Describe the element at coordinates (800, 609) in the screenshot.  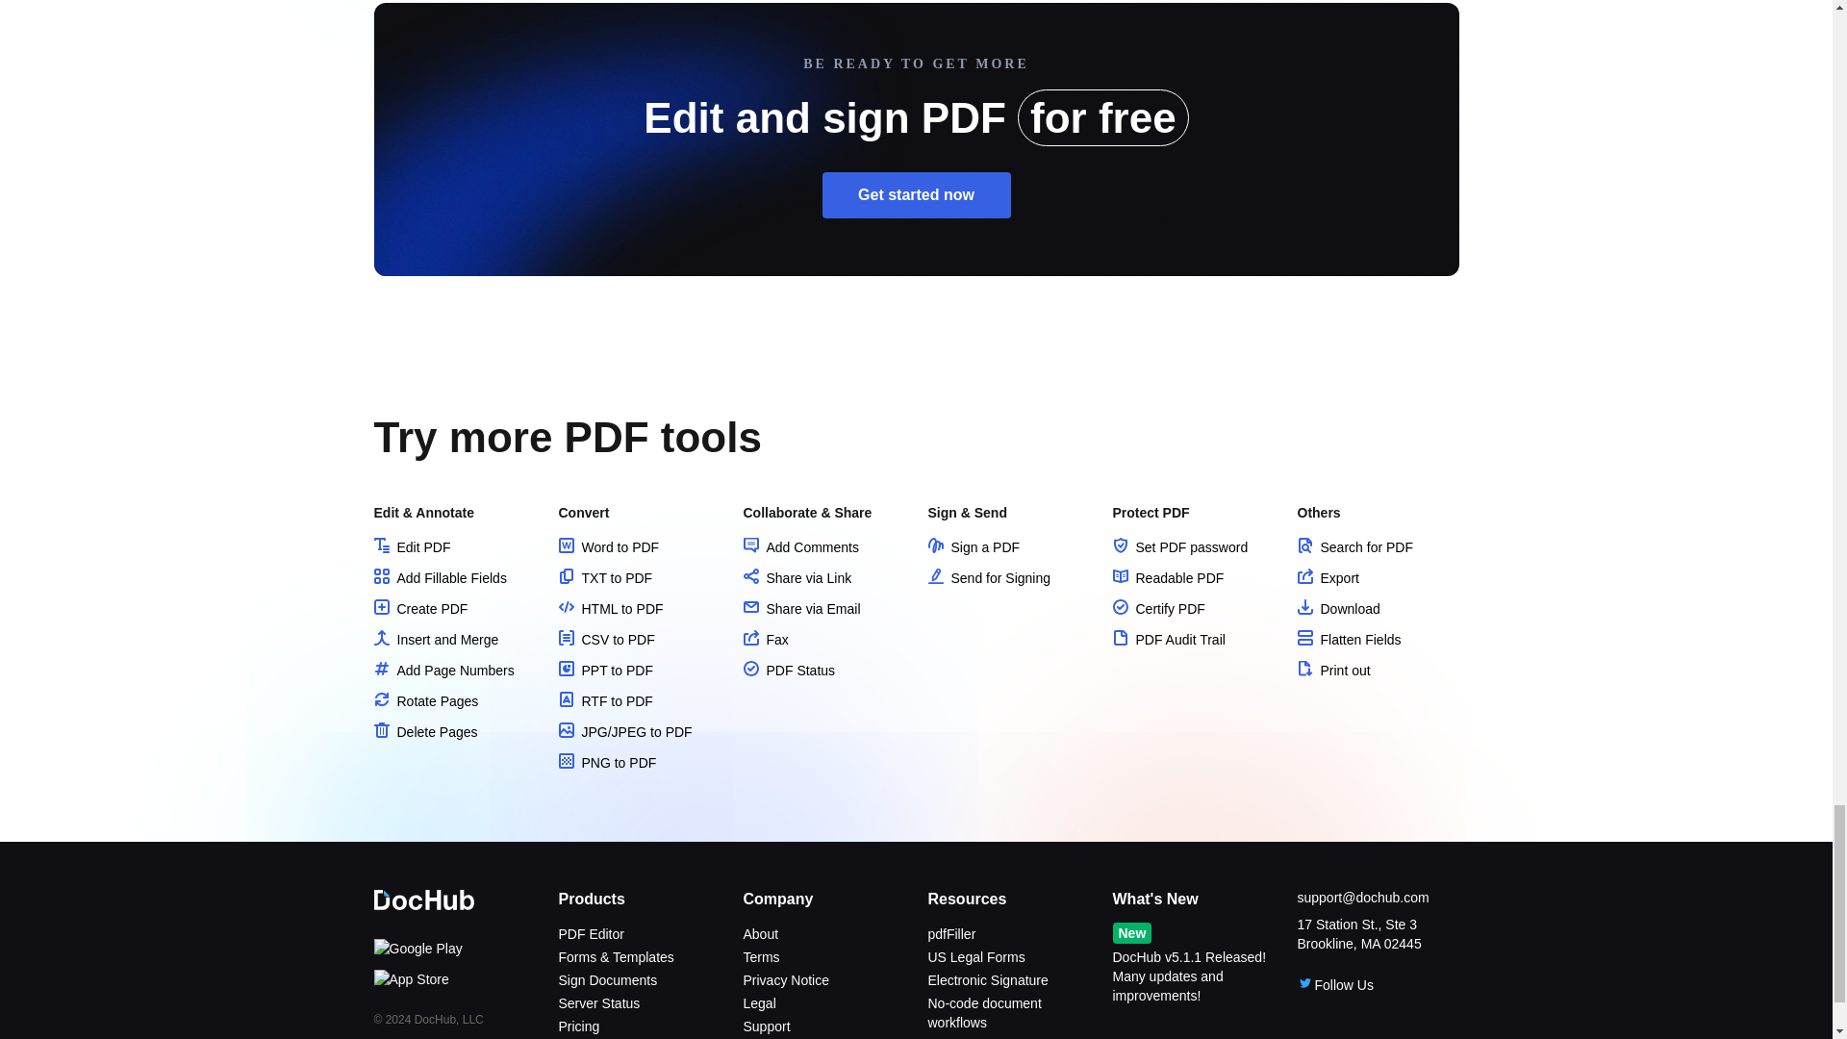
I see `Share via Email` at that location.